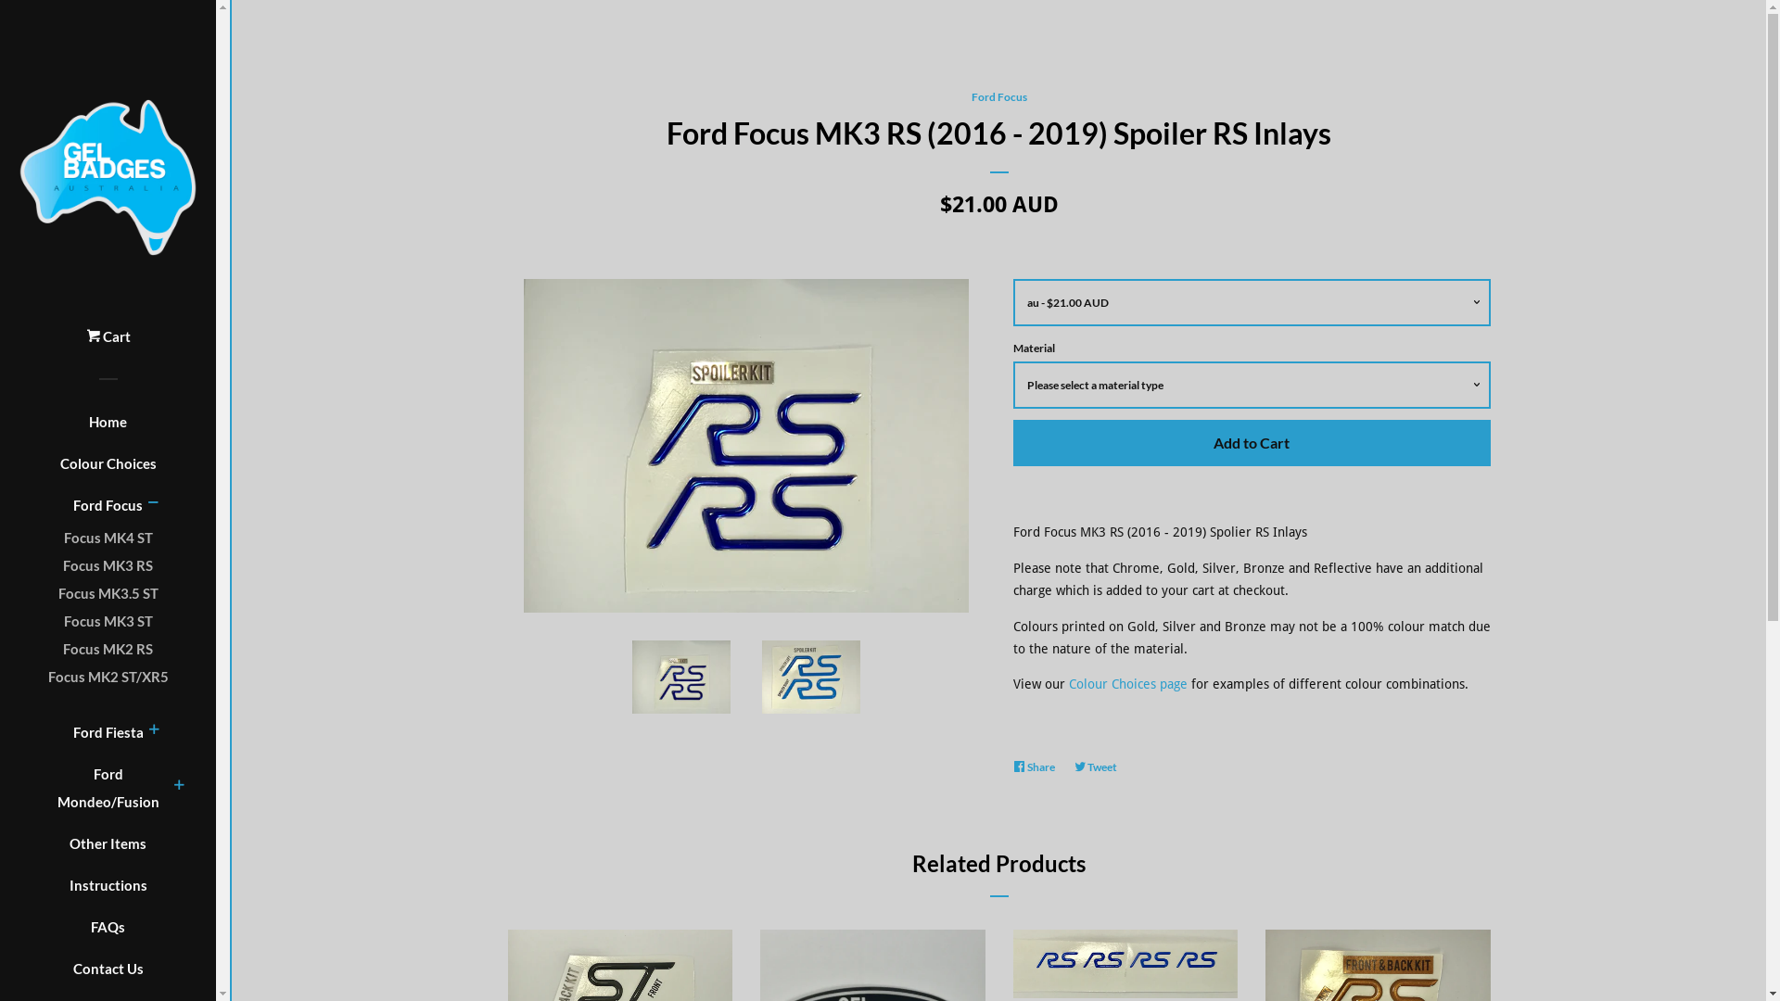 This screenshot has width=1780, height=1001. What do you see at coordinates (108, 740) in the screenshot?
I see `Ford Fiesta` at bounding box center [108, 740].